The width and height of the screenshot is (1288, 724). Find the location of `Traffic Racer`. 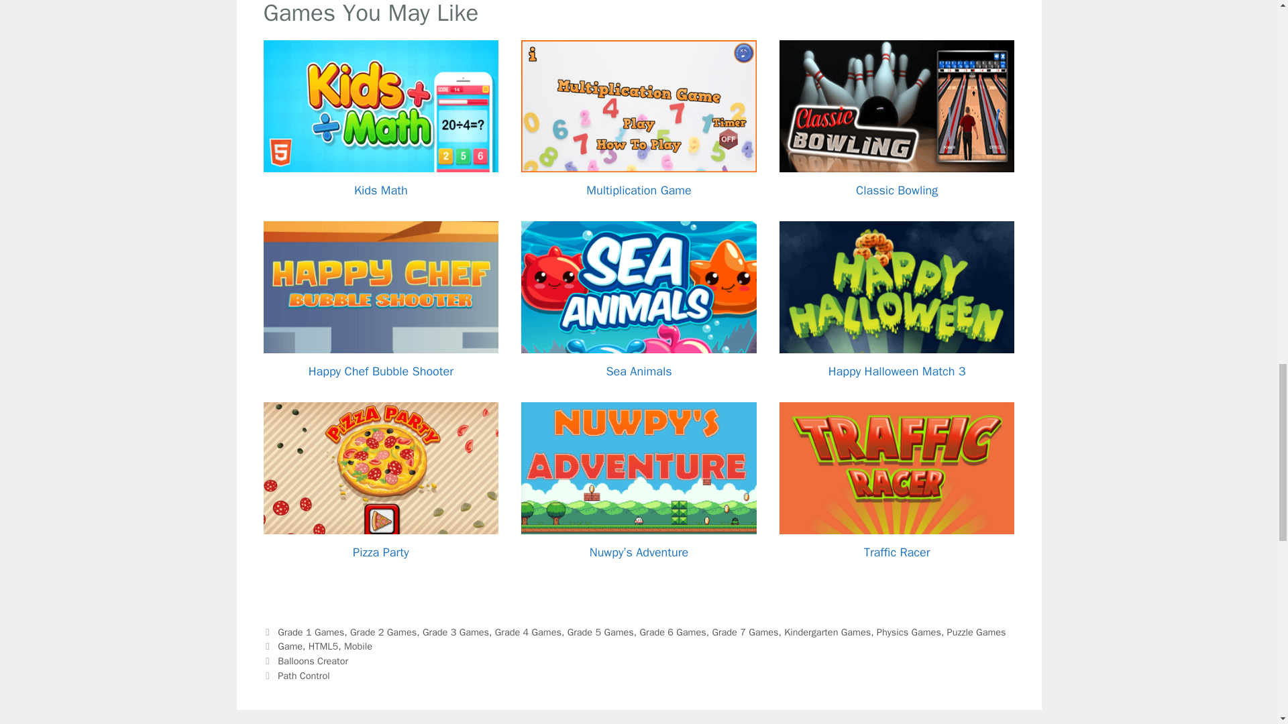

Traffic Racer is located at coordinates (897, 552).